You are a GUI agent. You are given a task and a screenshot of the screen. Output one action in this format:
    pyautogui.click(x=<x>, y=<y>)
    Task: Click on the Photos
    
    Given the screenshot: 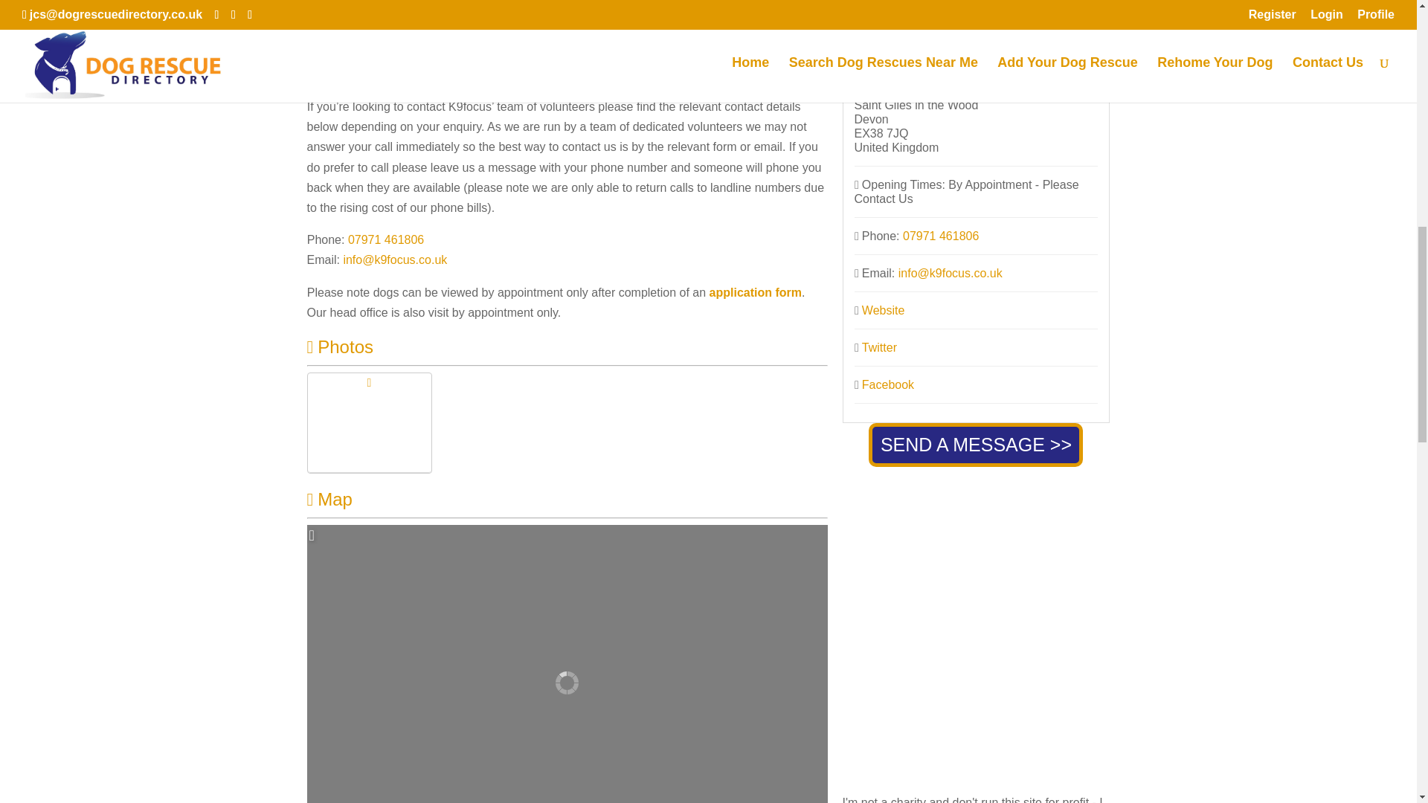 What is the action you would take?
    pyautogui.click(x=339, y=346)
    